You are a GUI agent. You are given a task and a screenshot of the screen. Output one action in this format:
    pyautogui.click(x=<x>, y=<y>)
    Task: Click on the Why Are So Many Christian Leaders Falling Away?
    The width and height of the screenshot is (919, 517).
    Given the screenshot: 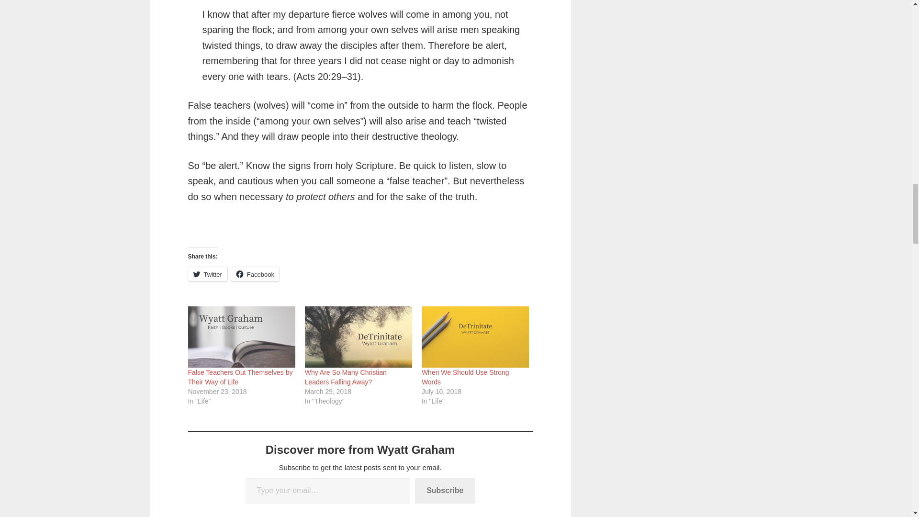 What is the action you would take?
    pyautogui.click(x=358, y=337)
    